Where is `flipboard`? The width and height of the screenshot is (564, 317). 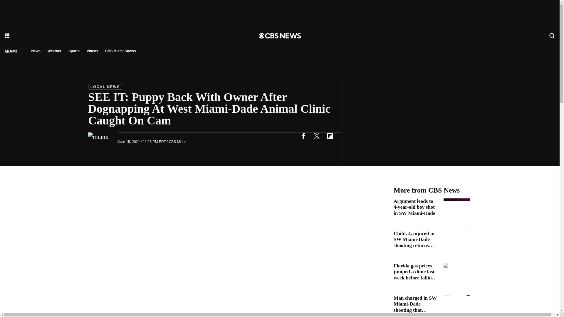
flipboard is located at coordinates (330, 136).